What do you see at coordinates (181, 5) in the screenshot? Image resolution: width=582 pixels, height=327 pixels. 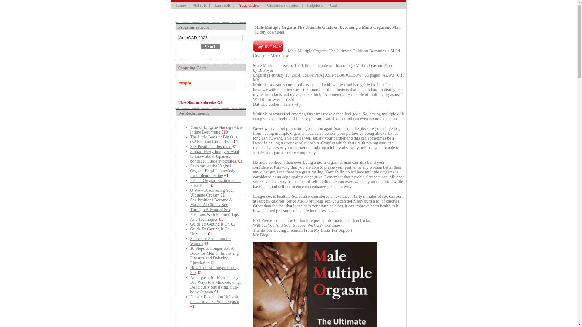 I see `Home` at bounding box center [181, 5].